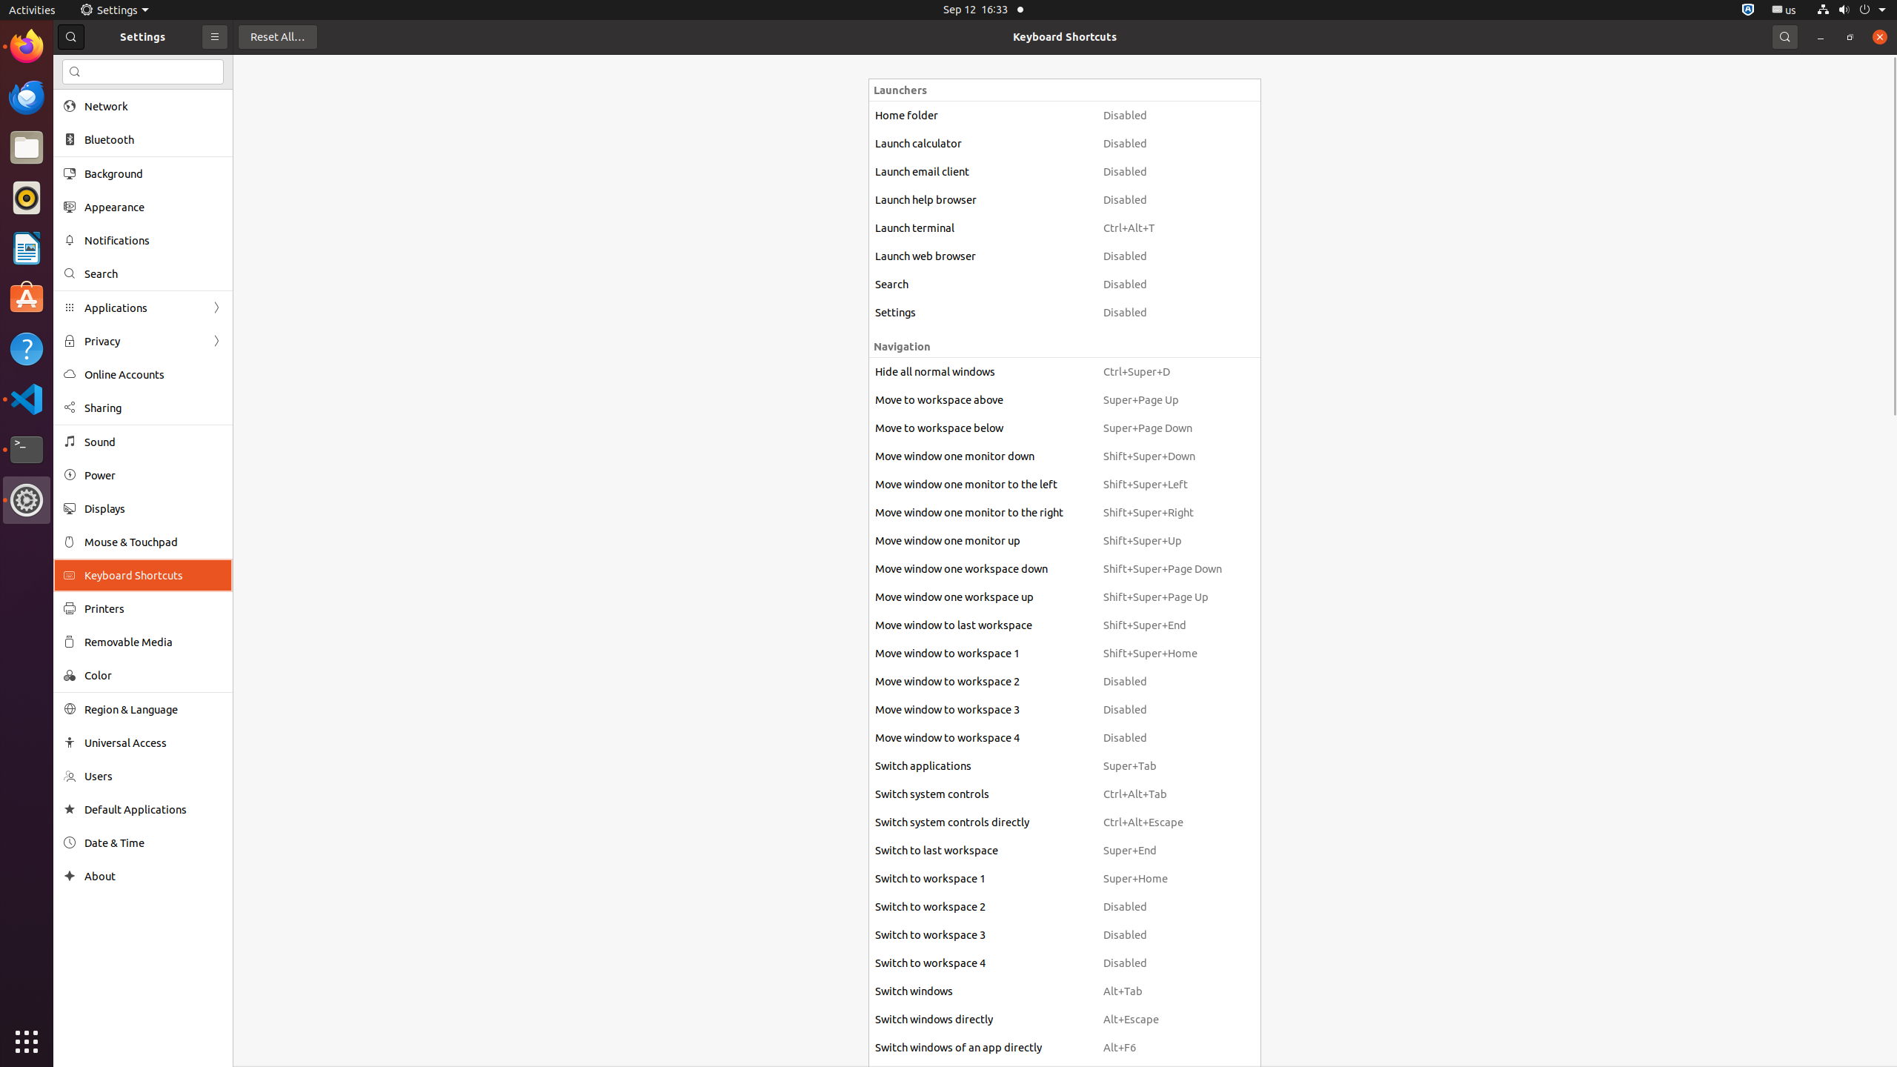 This screenshot has height=1067, width=1897. What do you see at coordinates (1163, 228) in the screenshot?
I see `Ctrl+Alt+T` at bounding box center [1163, 228].